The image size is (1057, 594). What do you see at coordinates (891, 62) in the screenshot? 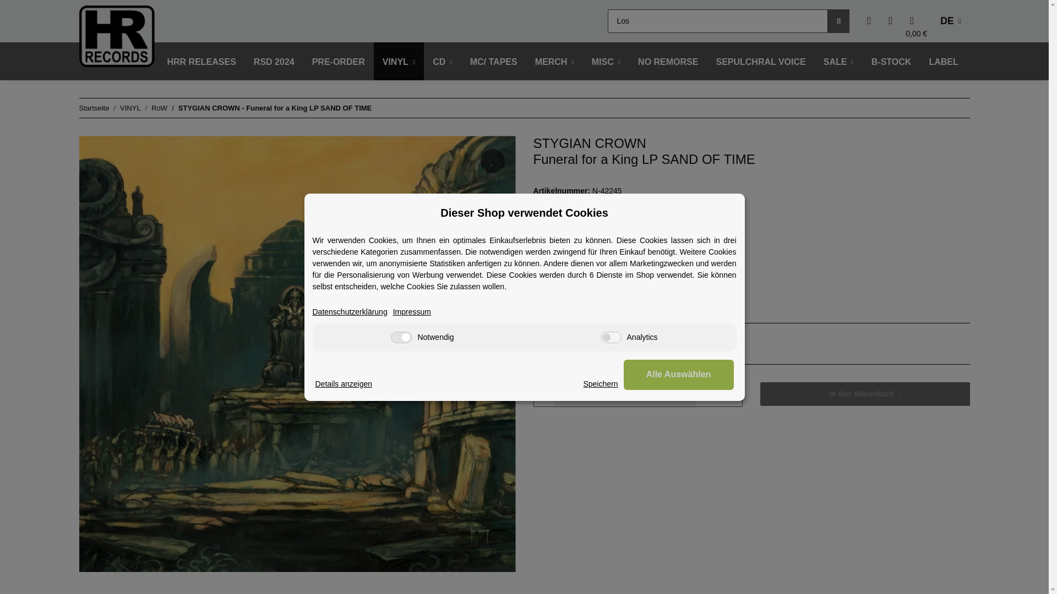
I see `B-STOCK` at bounding box center [891, 62].